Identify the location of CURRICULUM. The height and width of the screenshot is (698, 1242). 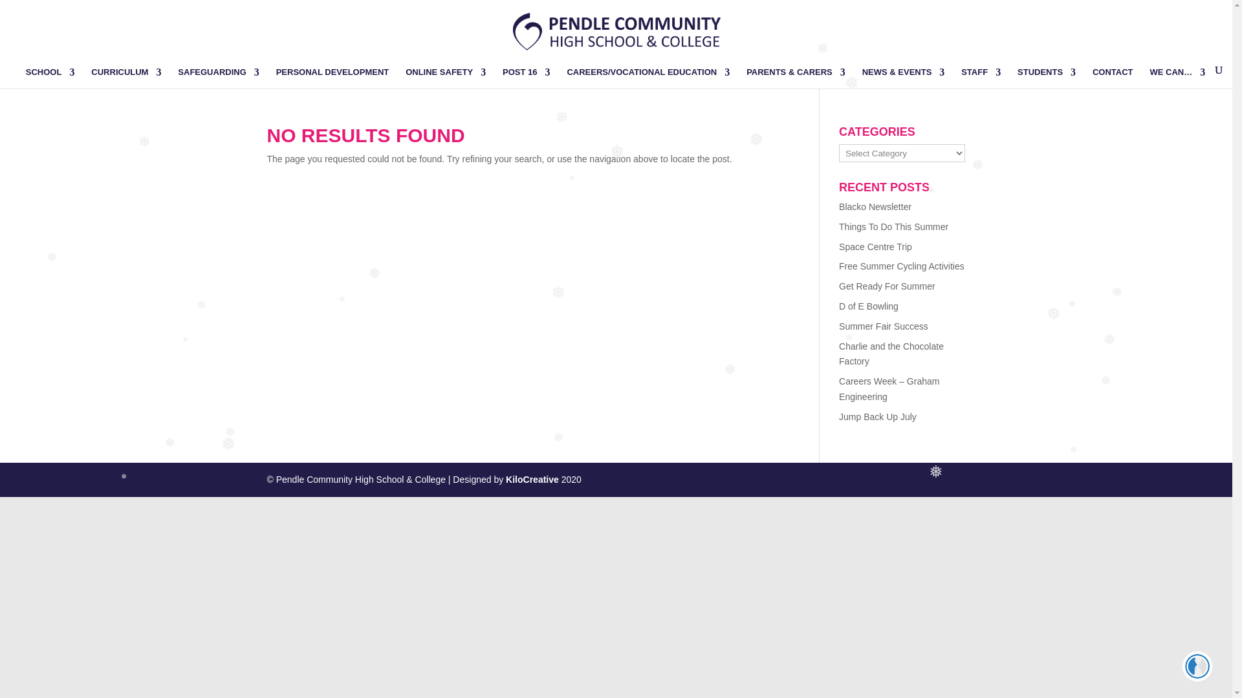
(125, 78).